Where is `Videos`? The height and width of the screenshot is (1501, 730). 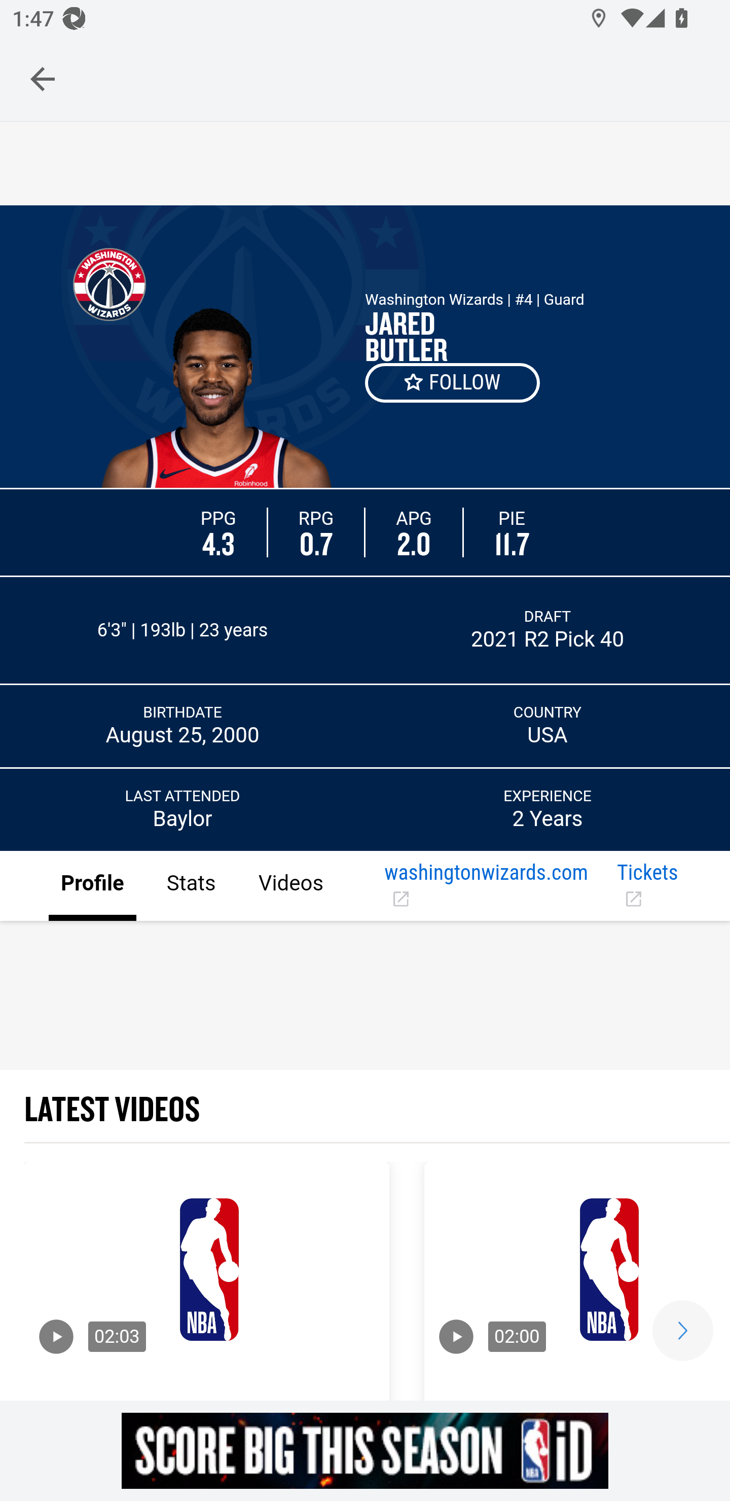 Videos is located at coordinates (290, 887).